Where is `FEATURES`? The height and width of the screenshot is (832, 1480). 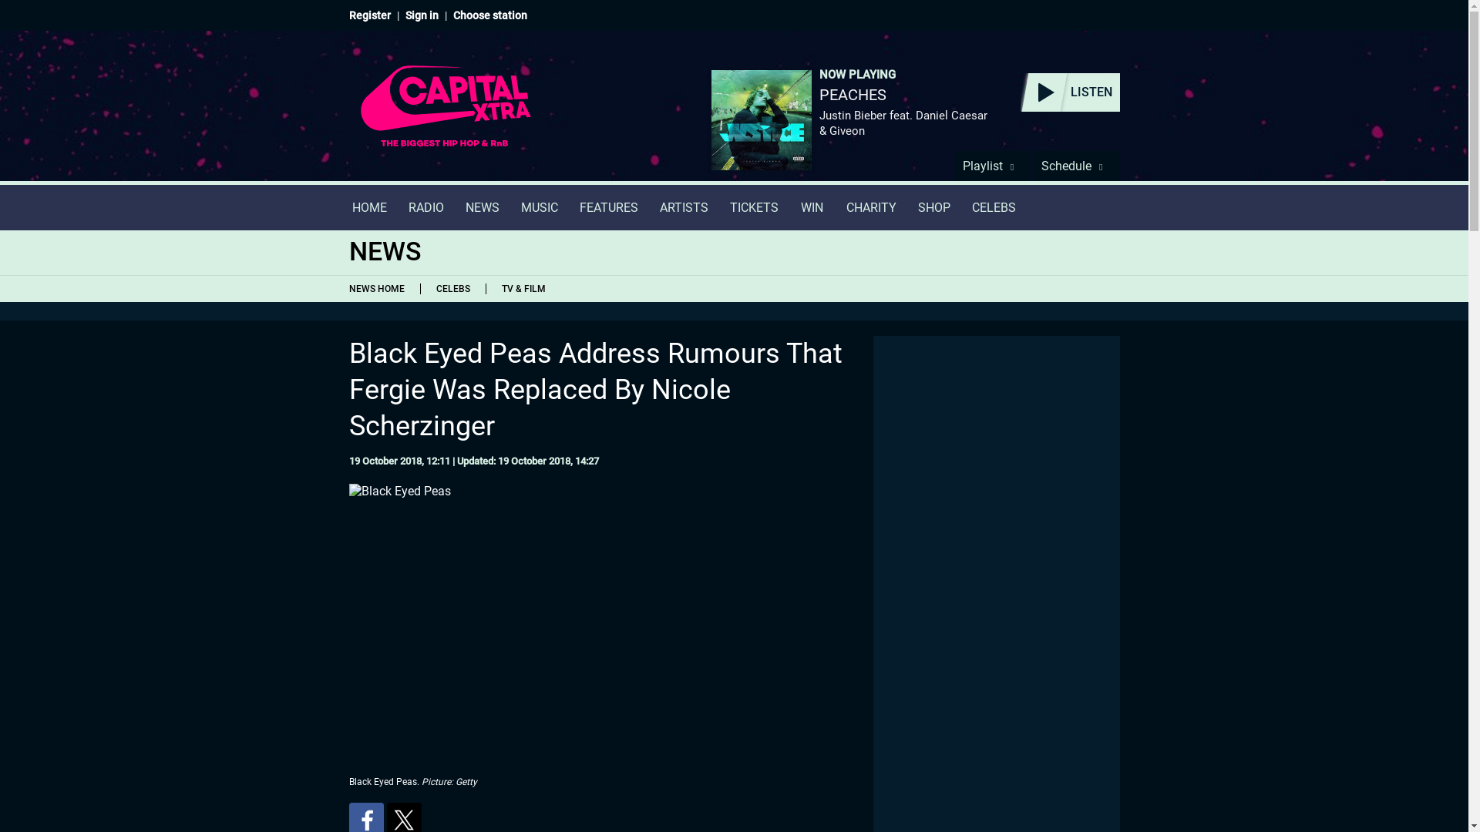 FEATURES is located at coordinates (609, 207).